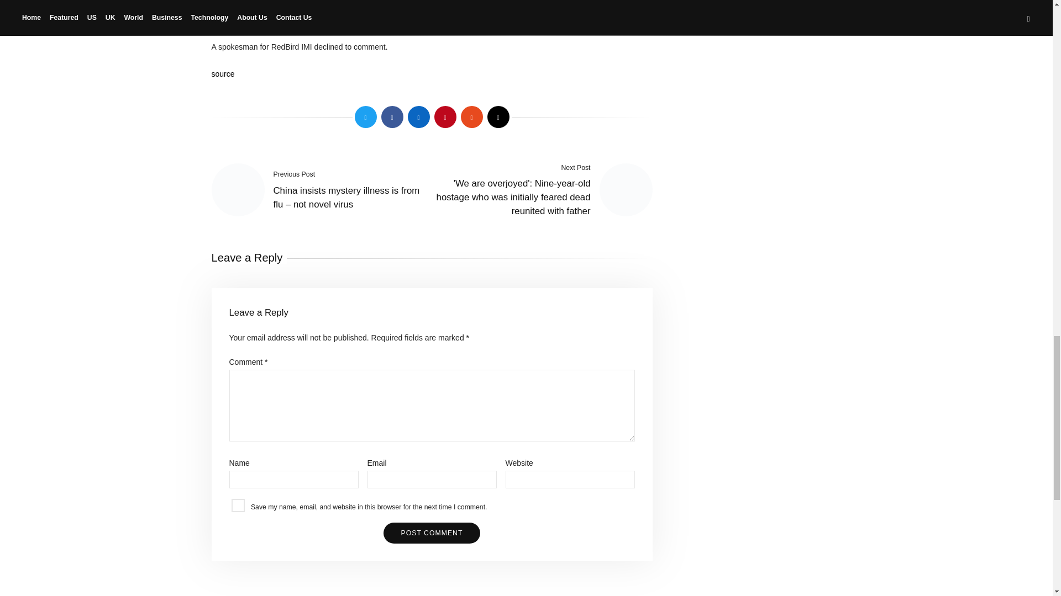 The height and width of the screenshot is (596, 1061). I want to click on source, so click(223, 74).